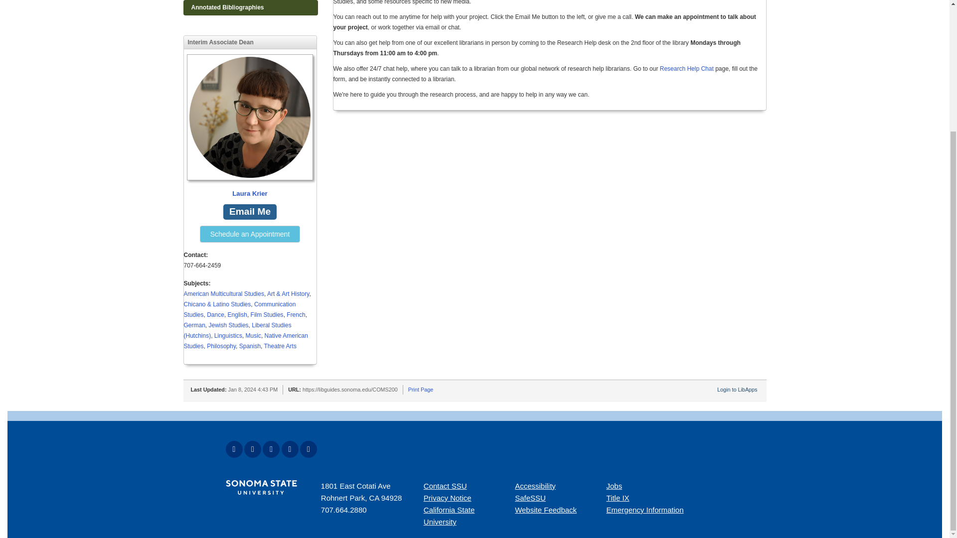 Image resolution: width=957 pixels, height=538 pixels. Describe the element at coordinates (253, 336) in the screenshot. I see `Music` at that location.